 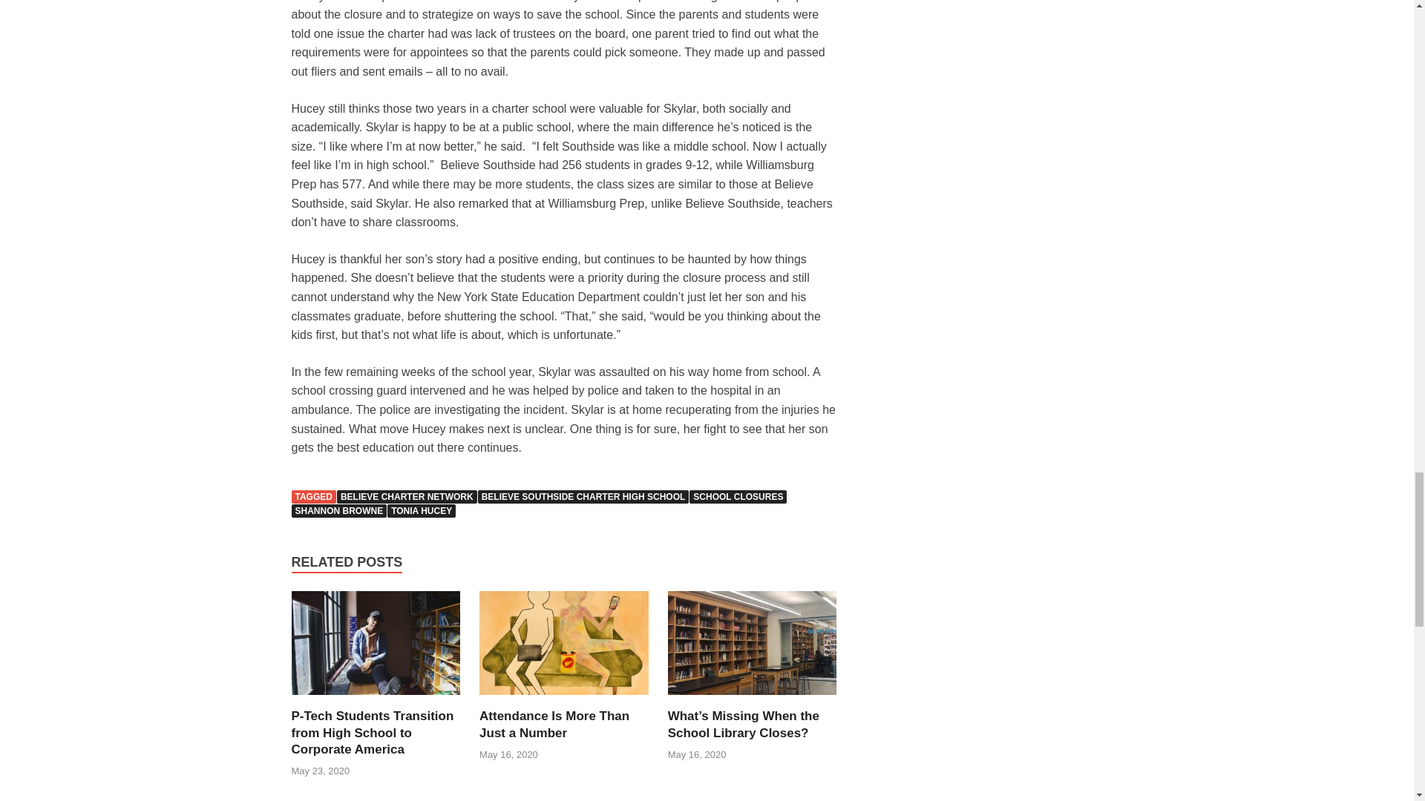 I want to click on Attendance Is More Than Just a Number, so click(x=563, y=699).